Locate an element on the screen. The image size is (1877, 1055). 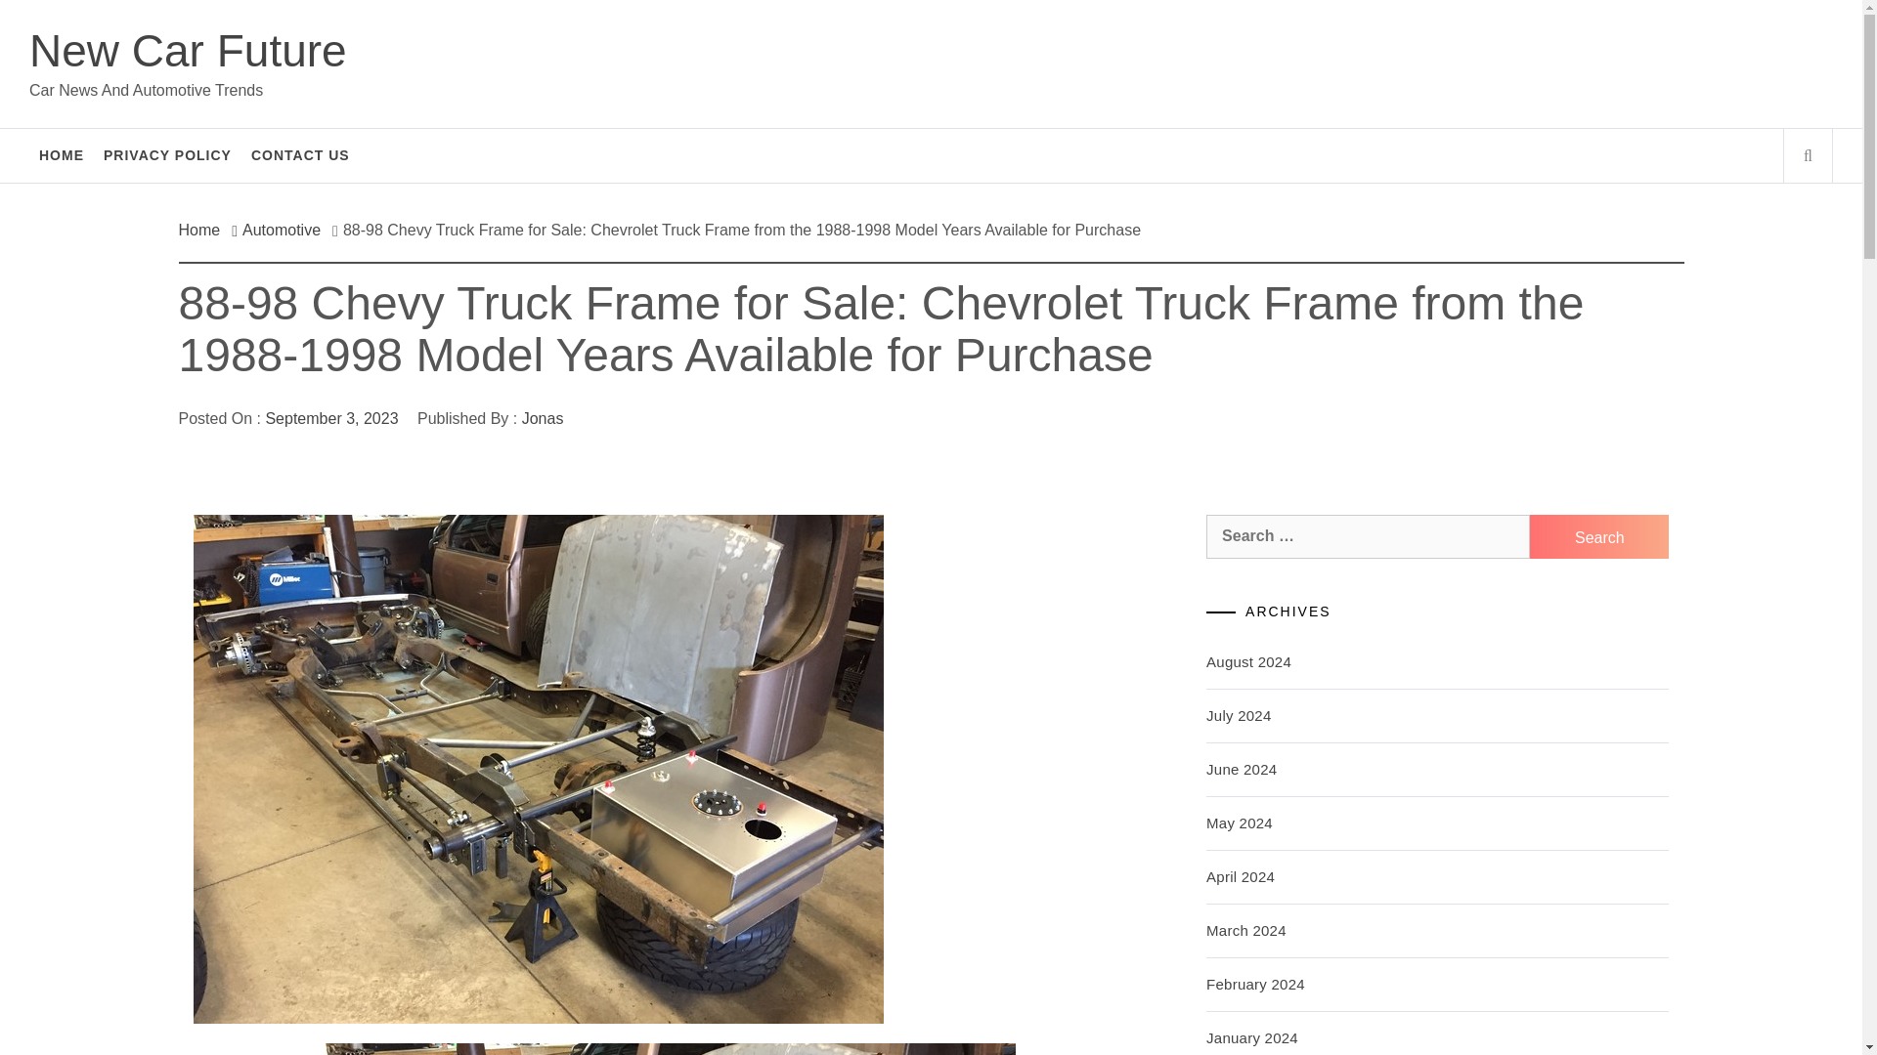
PRIVACY POLICY is located at coordinates (168, 154).